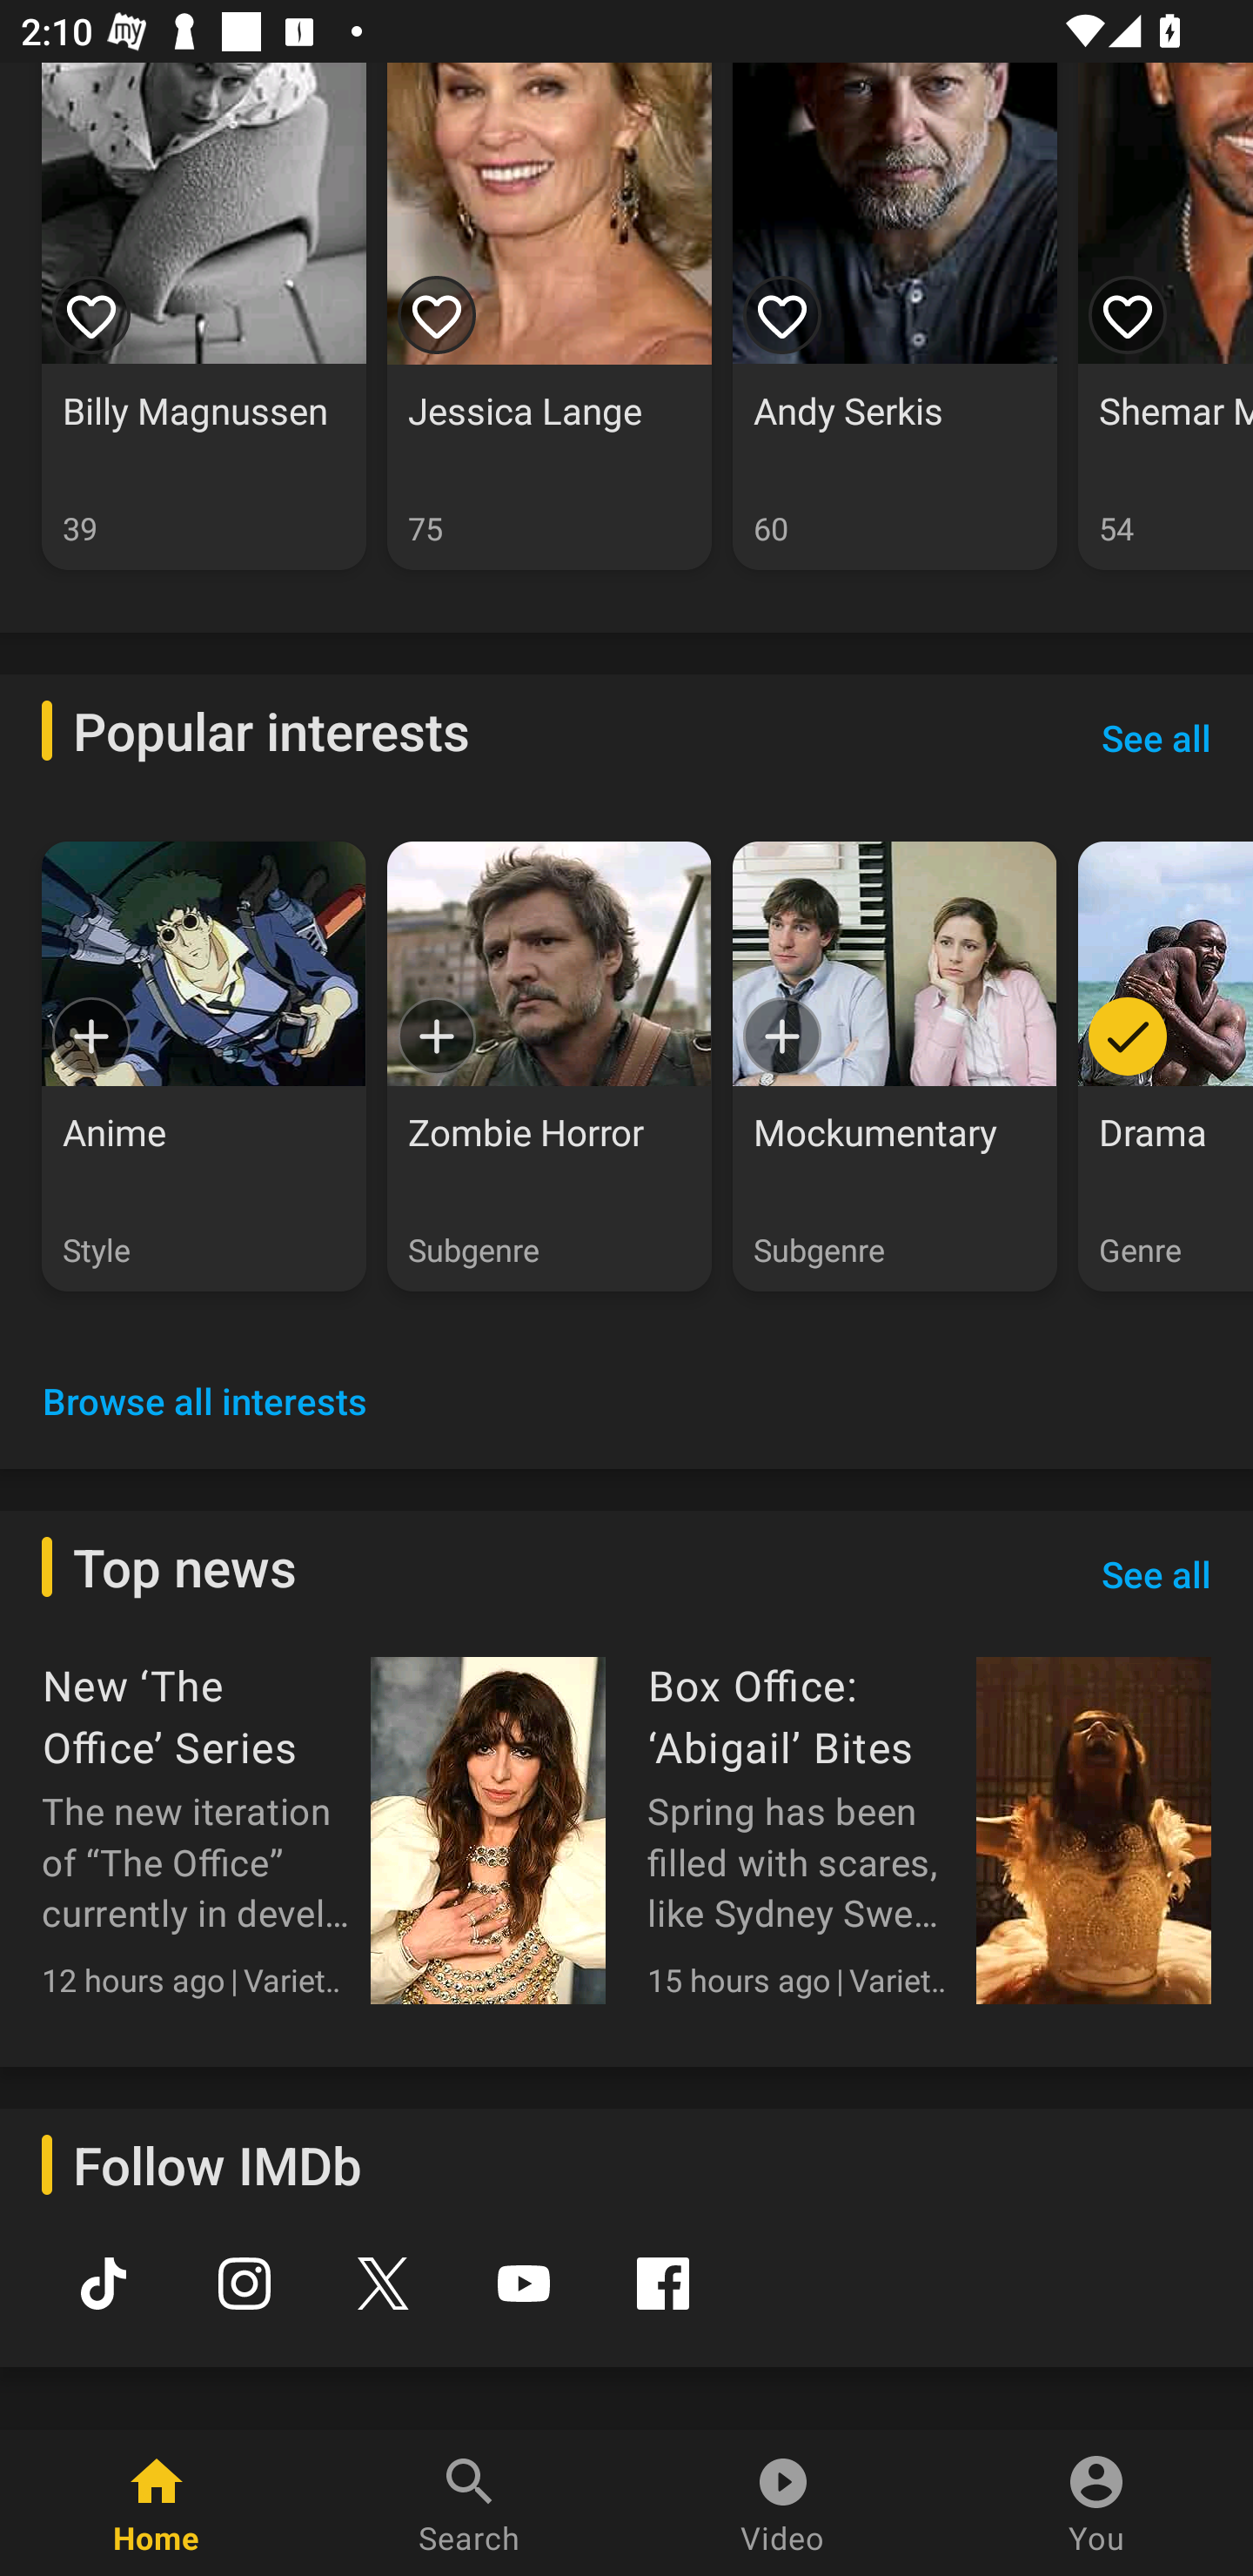 This screenshot has width=1253, height=2576. Describe the element at coordinates (1156, 738) in the screenshot. I see `See all See all Popular interests` at that location.